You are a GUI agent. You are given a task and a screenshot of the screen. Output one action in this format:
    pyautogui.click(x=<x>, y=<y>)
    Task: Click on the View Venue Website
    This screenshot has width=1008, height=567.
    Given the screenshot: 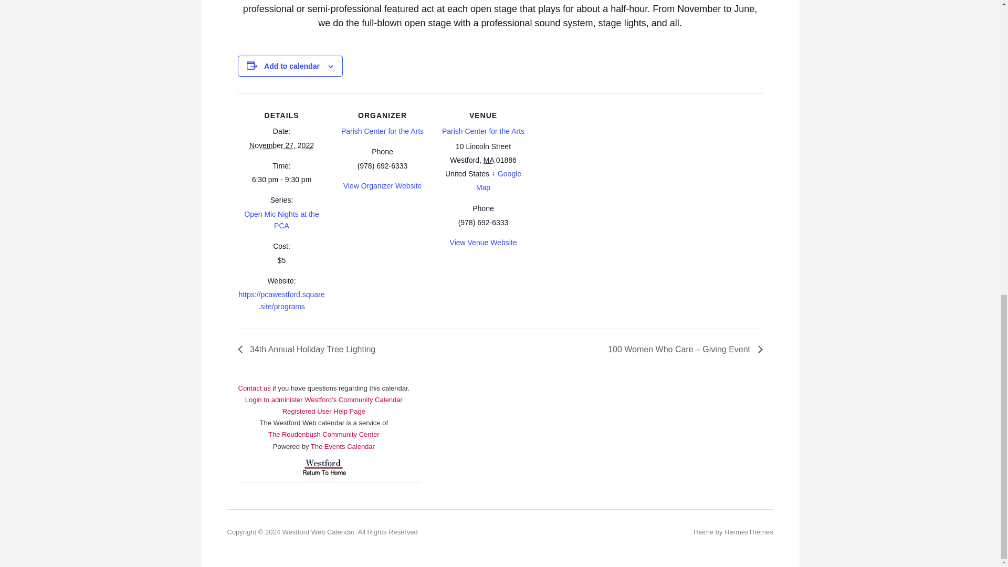 What is the action you would take?
    pyautogui.click(x=483, y=242)
    